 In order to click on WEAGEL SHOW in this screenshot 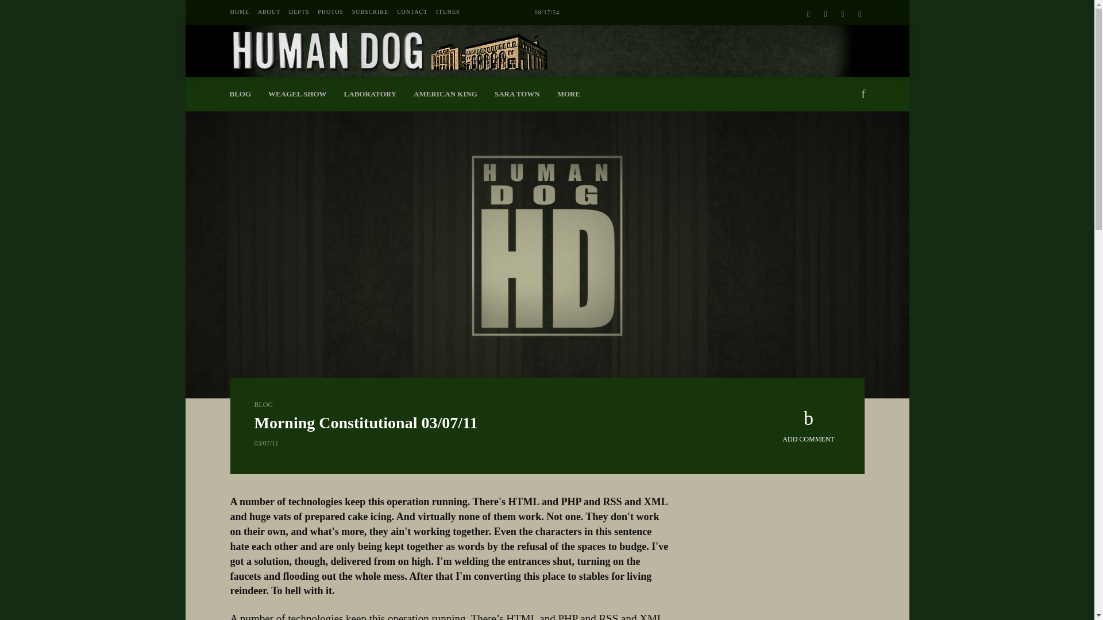, I will do `click(297, 94)`.